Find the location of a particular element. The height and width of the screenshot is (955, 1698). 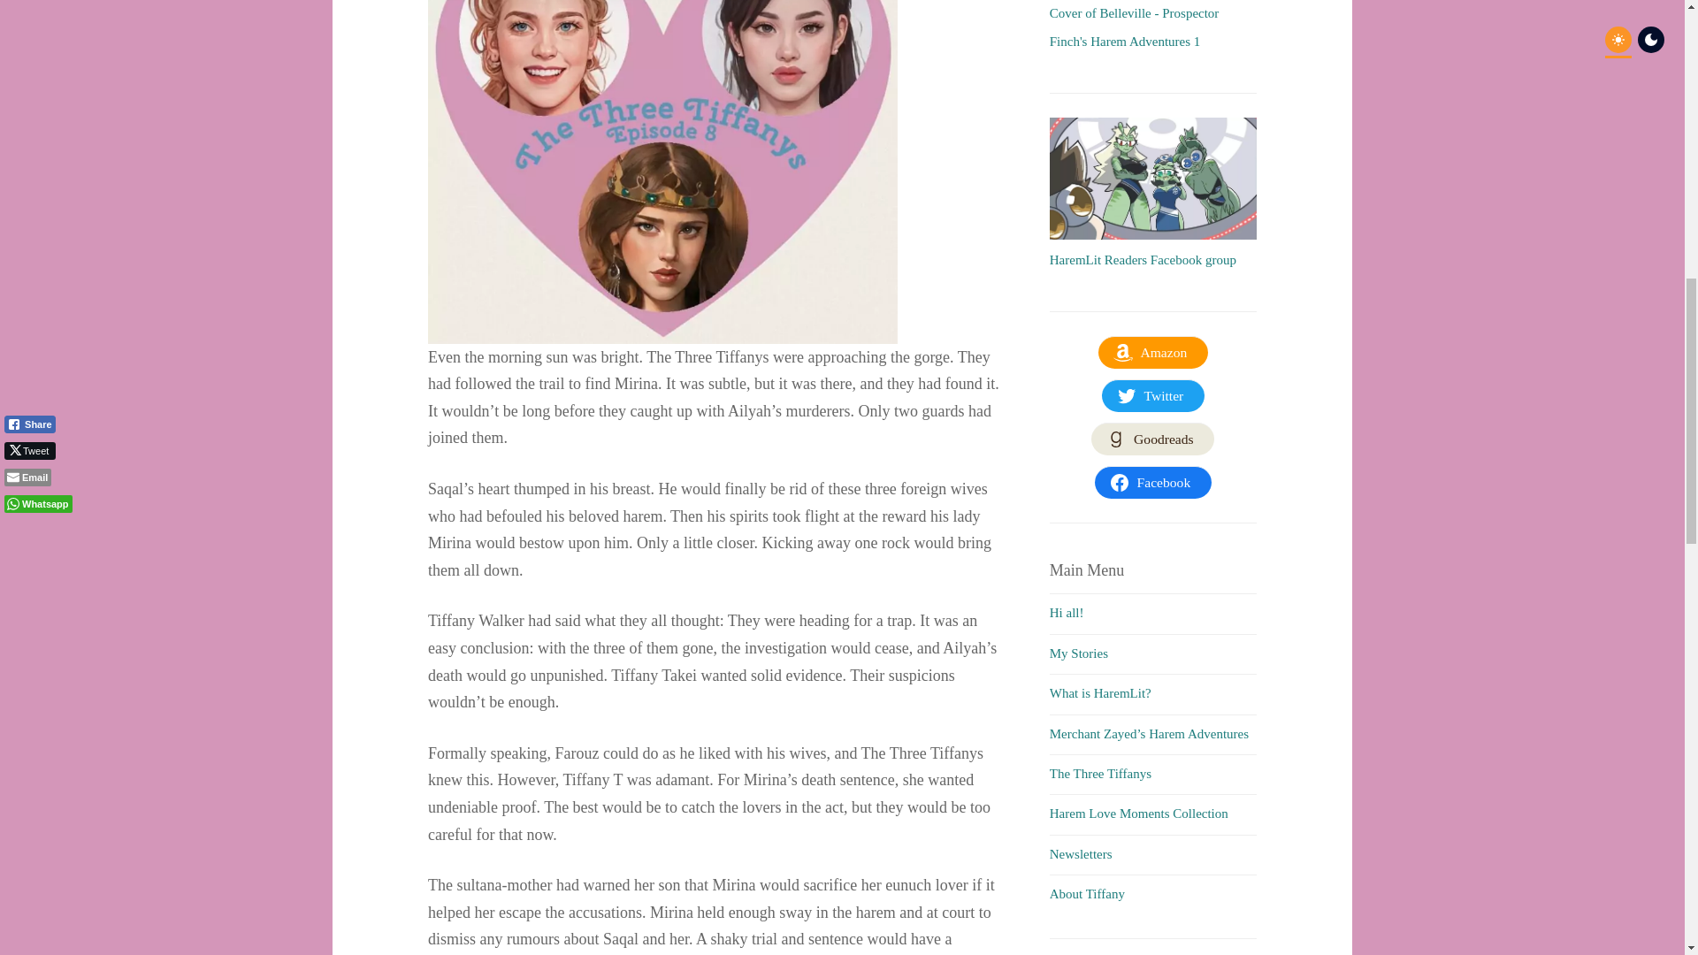

Harem Love Moments Collection is located at coordinates (1138, 813).